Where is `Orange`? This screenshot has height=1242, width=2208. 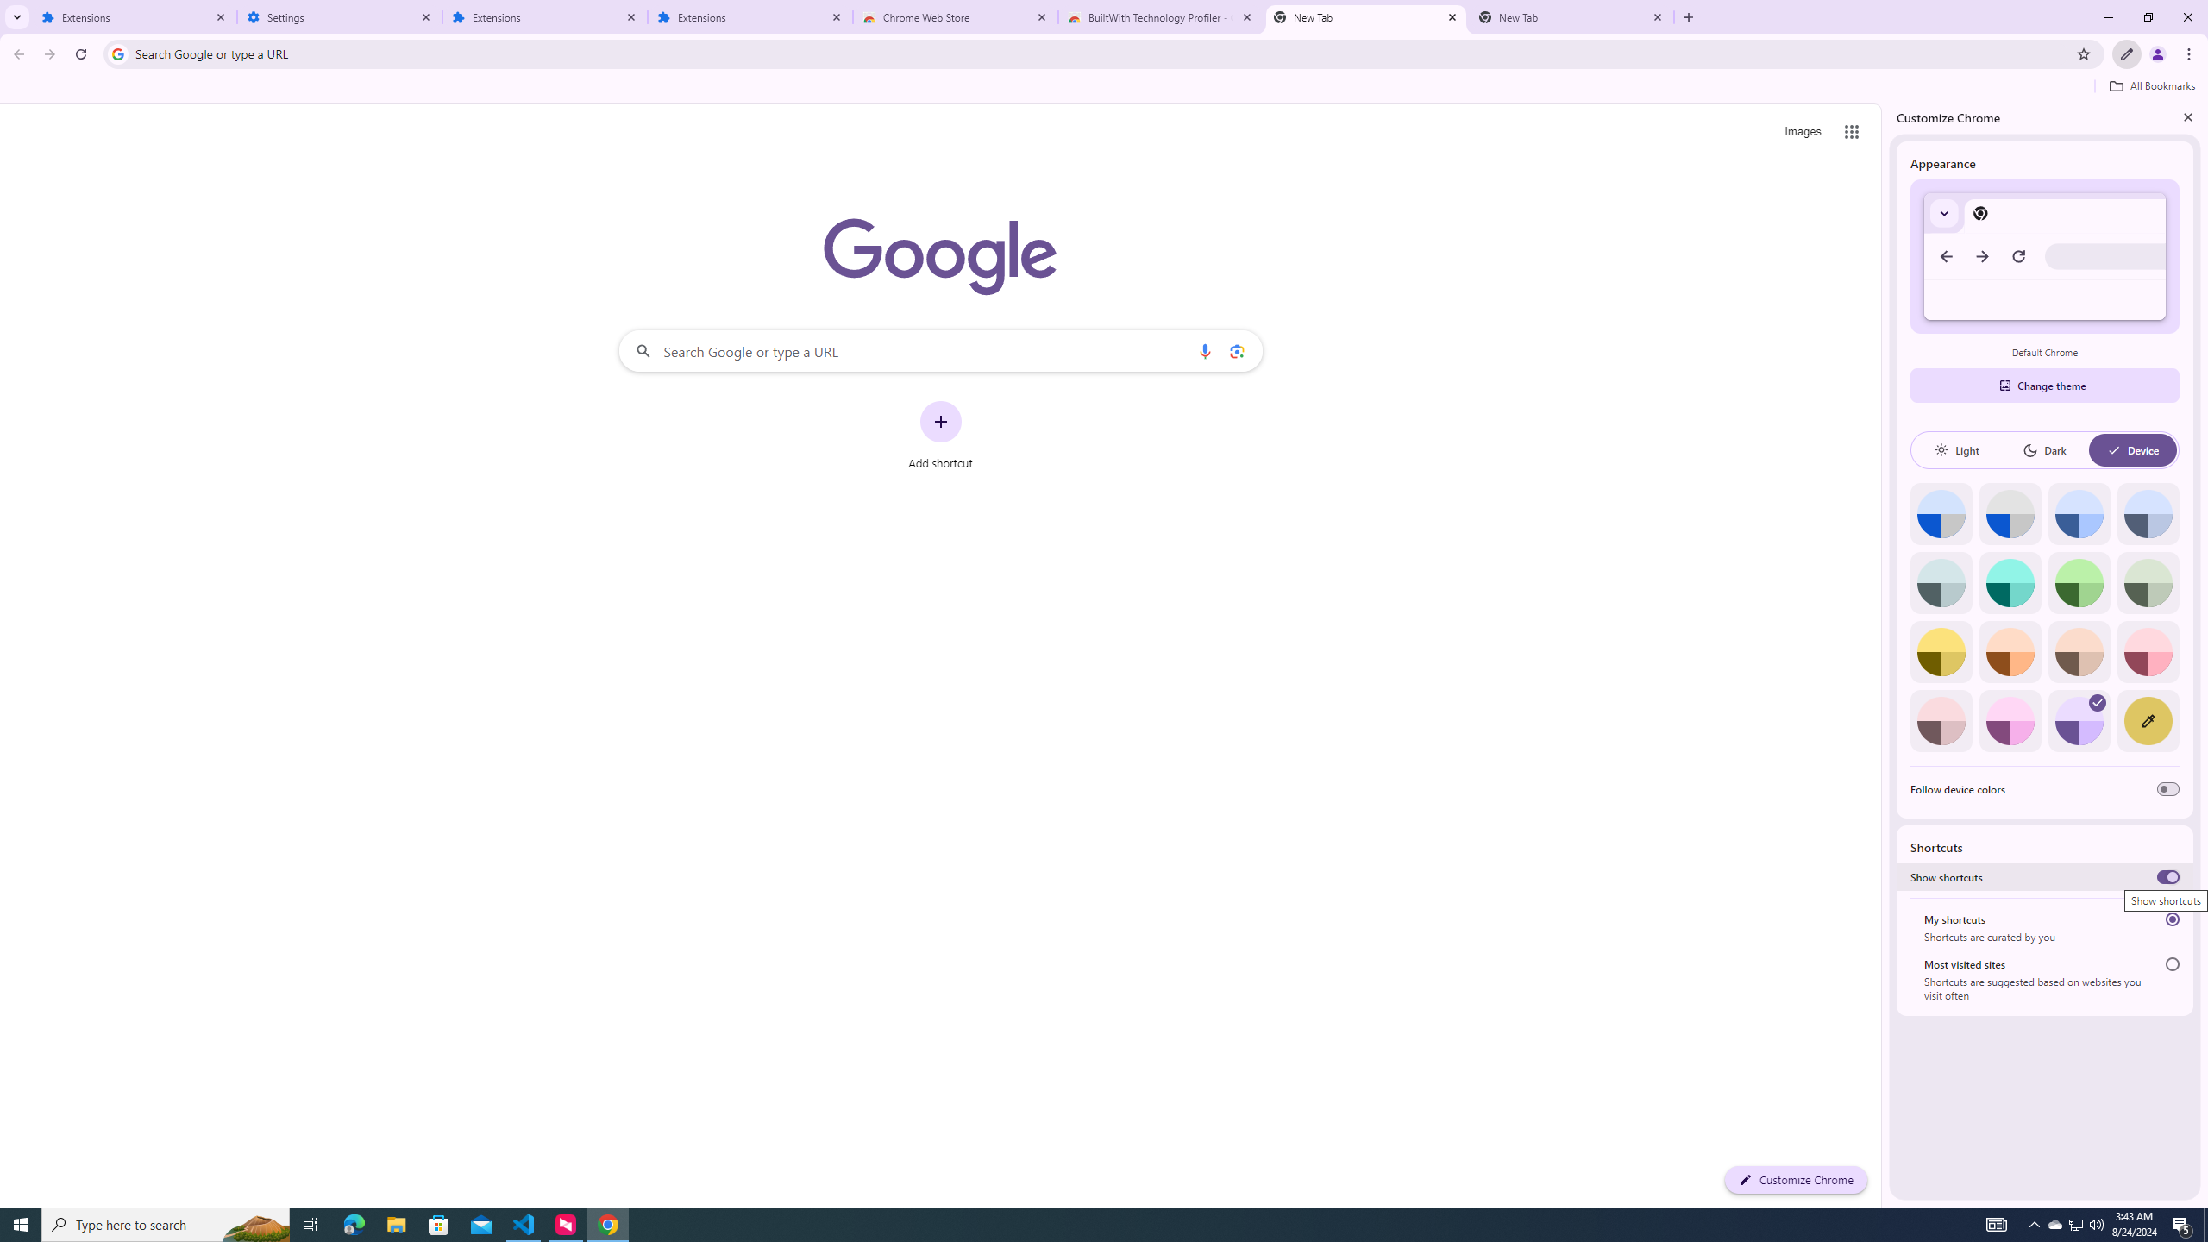
Orange is located at coordinates (2010, 652).